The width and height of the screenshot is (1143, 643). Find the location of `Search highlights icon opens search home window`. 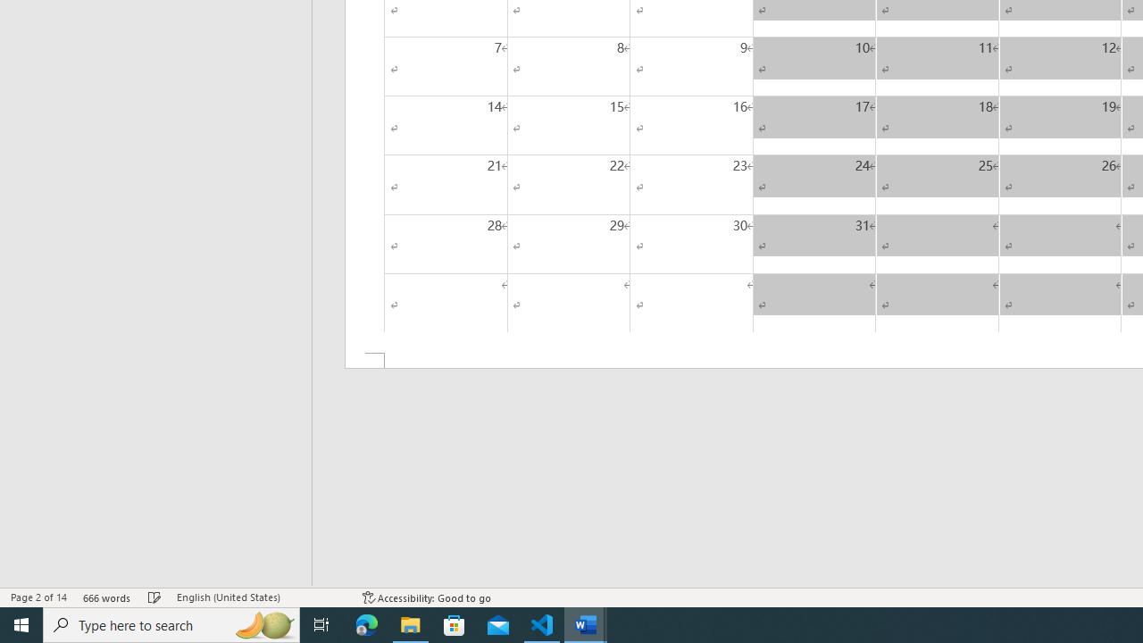

Search highlights icon opens search home window is located at coordinates (264, 625).